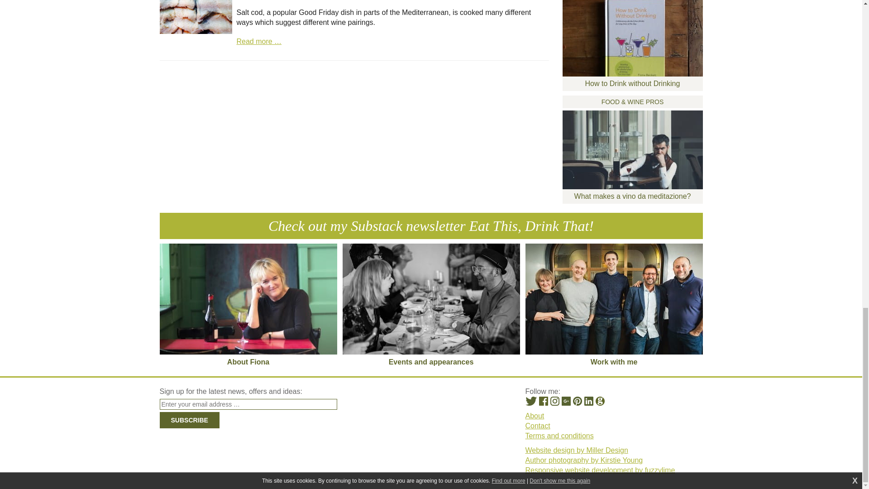 Image resolution: width=869 pixels, height=489 pixels. I want to click on Subscribe, so click(189, 420).